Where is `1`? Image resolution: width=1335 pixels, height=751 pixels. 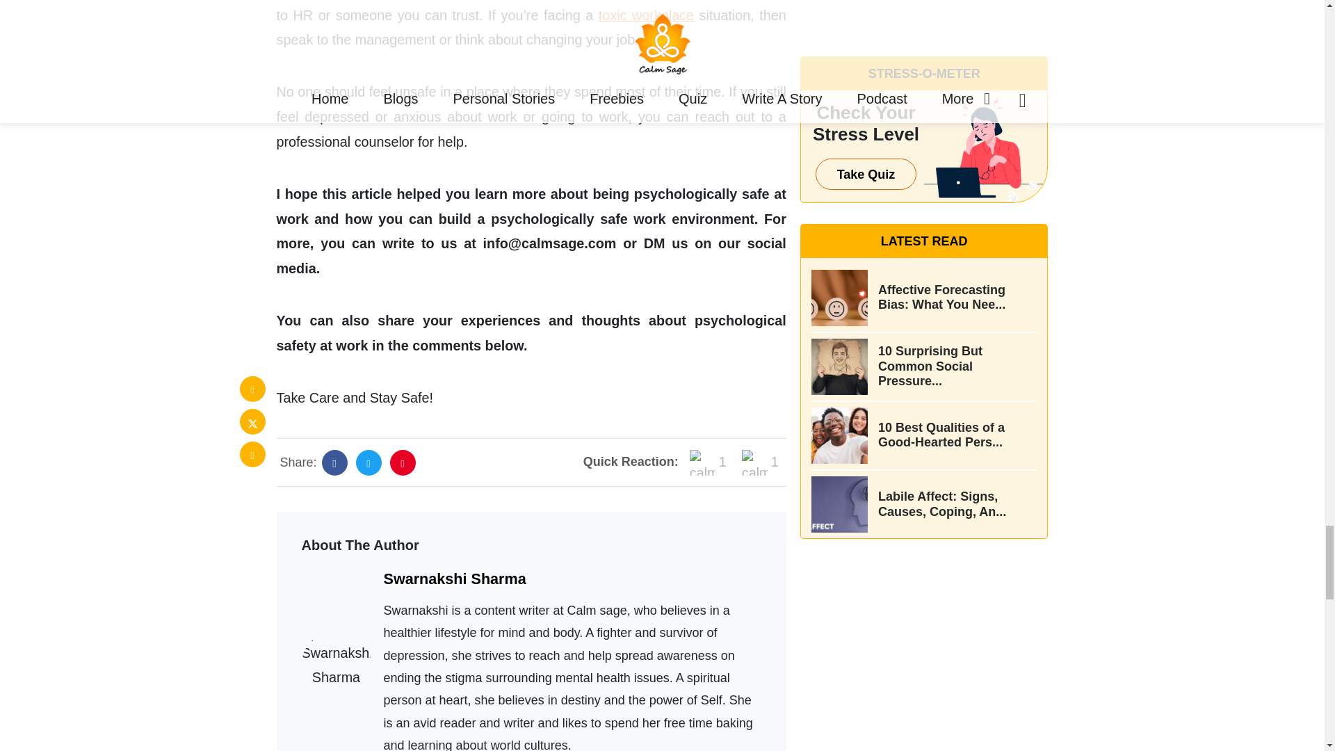
1 is located at coordinates (708, 462).